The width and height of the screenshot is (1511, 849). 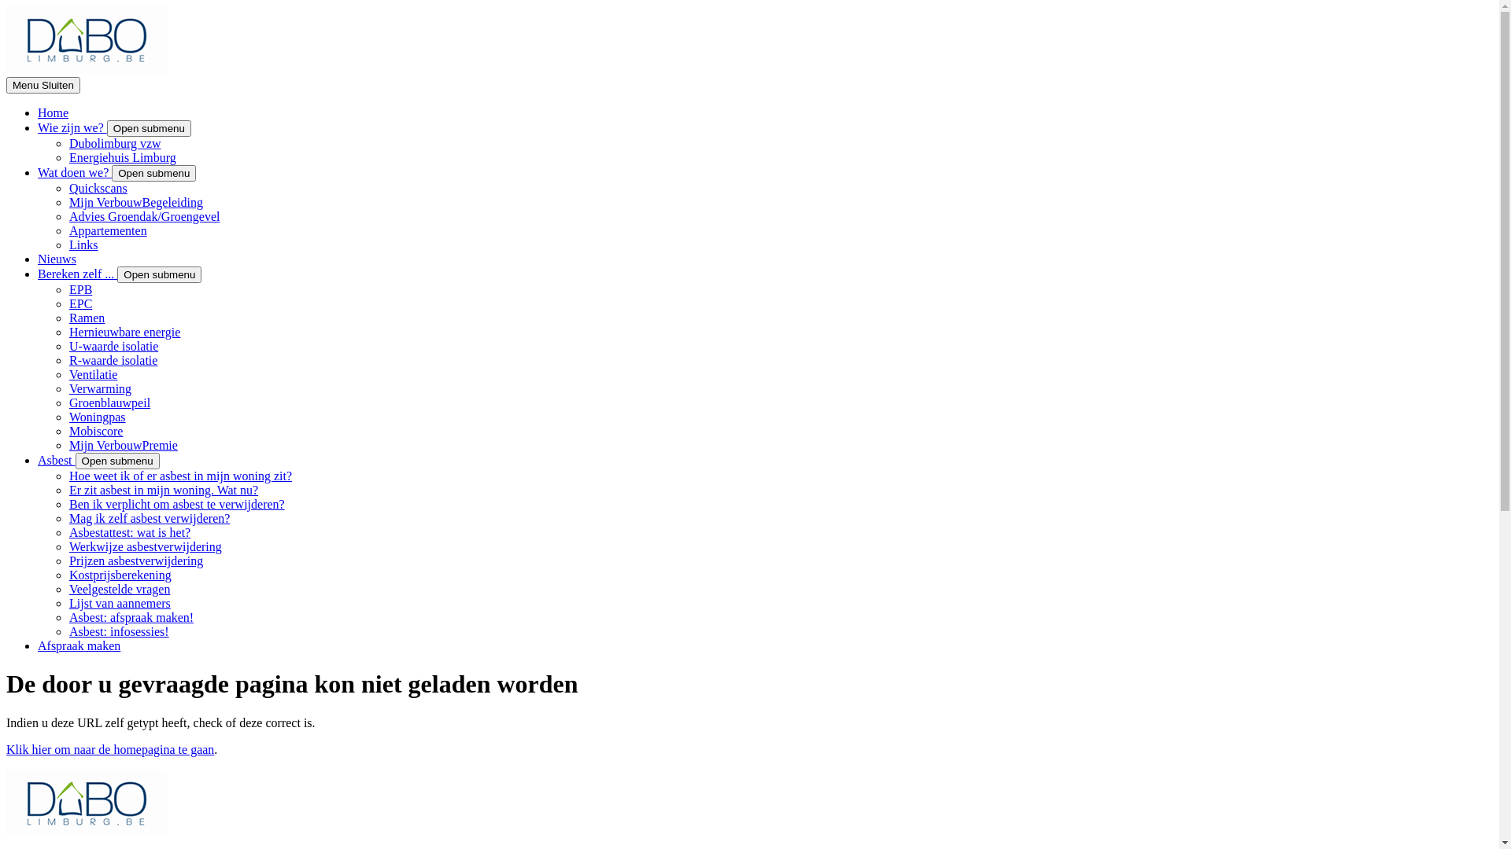 What do you see at coordinates (123, 157) in the screenshot?
I see `Energiehuis Limburg` at bounding box center [123, 157].